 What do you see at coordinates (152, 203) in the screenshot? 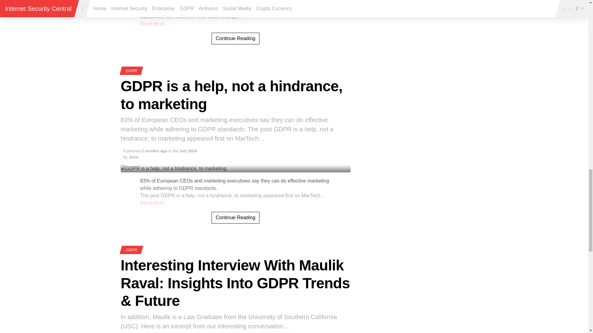
I see `Read More` at bounding box center [152, 203].